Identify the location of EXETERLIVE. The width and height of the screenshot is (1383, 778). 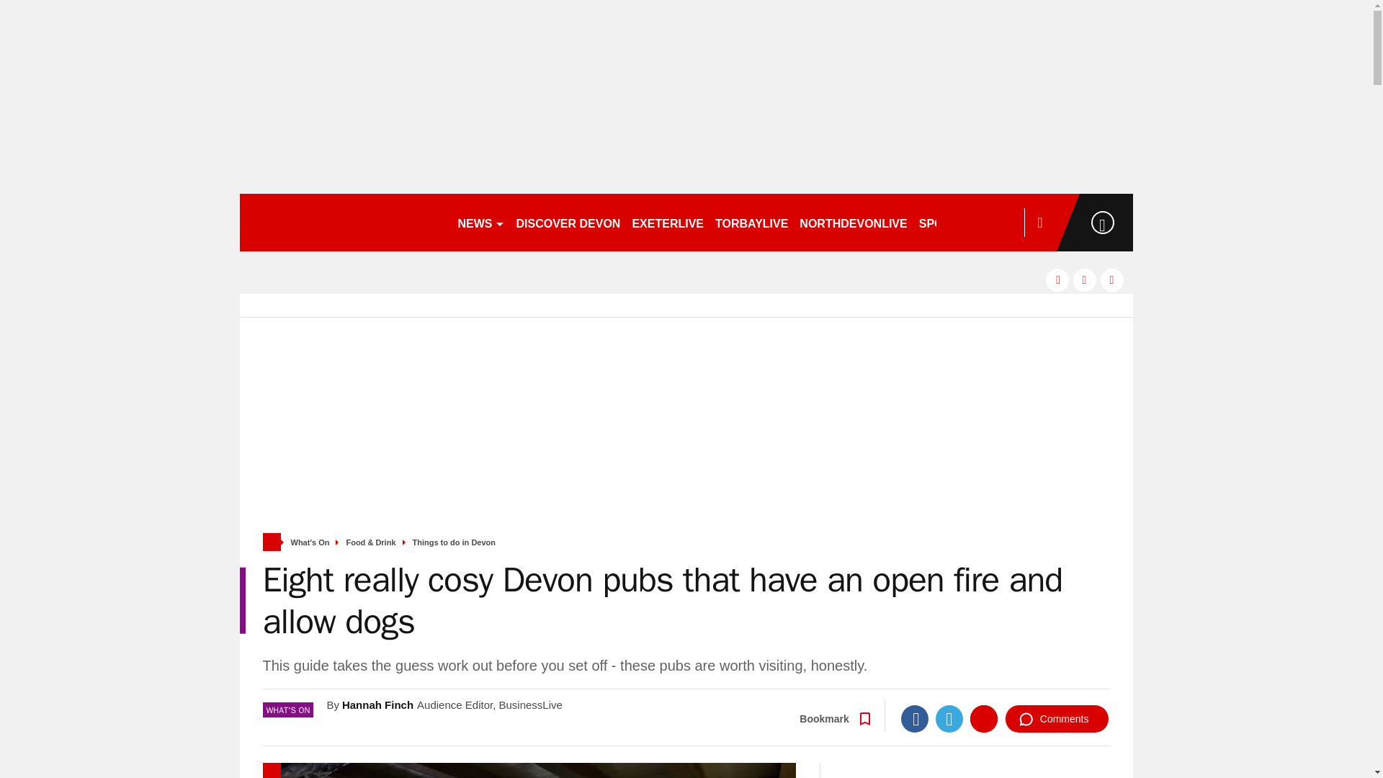
(667, 222).